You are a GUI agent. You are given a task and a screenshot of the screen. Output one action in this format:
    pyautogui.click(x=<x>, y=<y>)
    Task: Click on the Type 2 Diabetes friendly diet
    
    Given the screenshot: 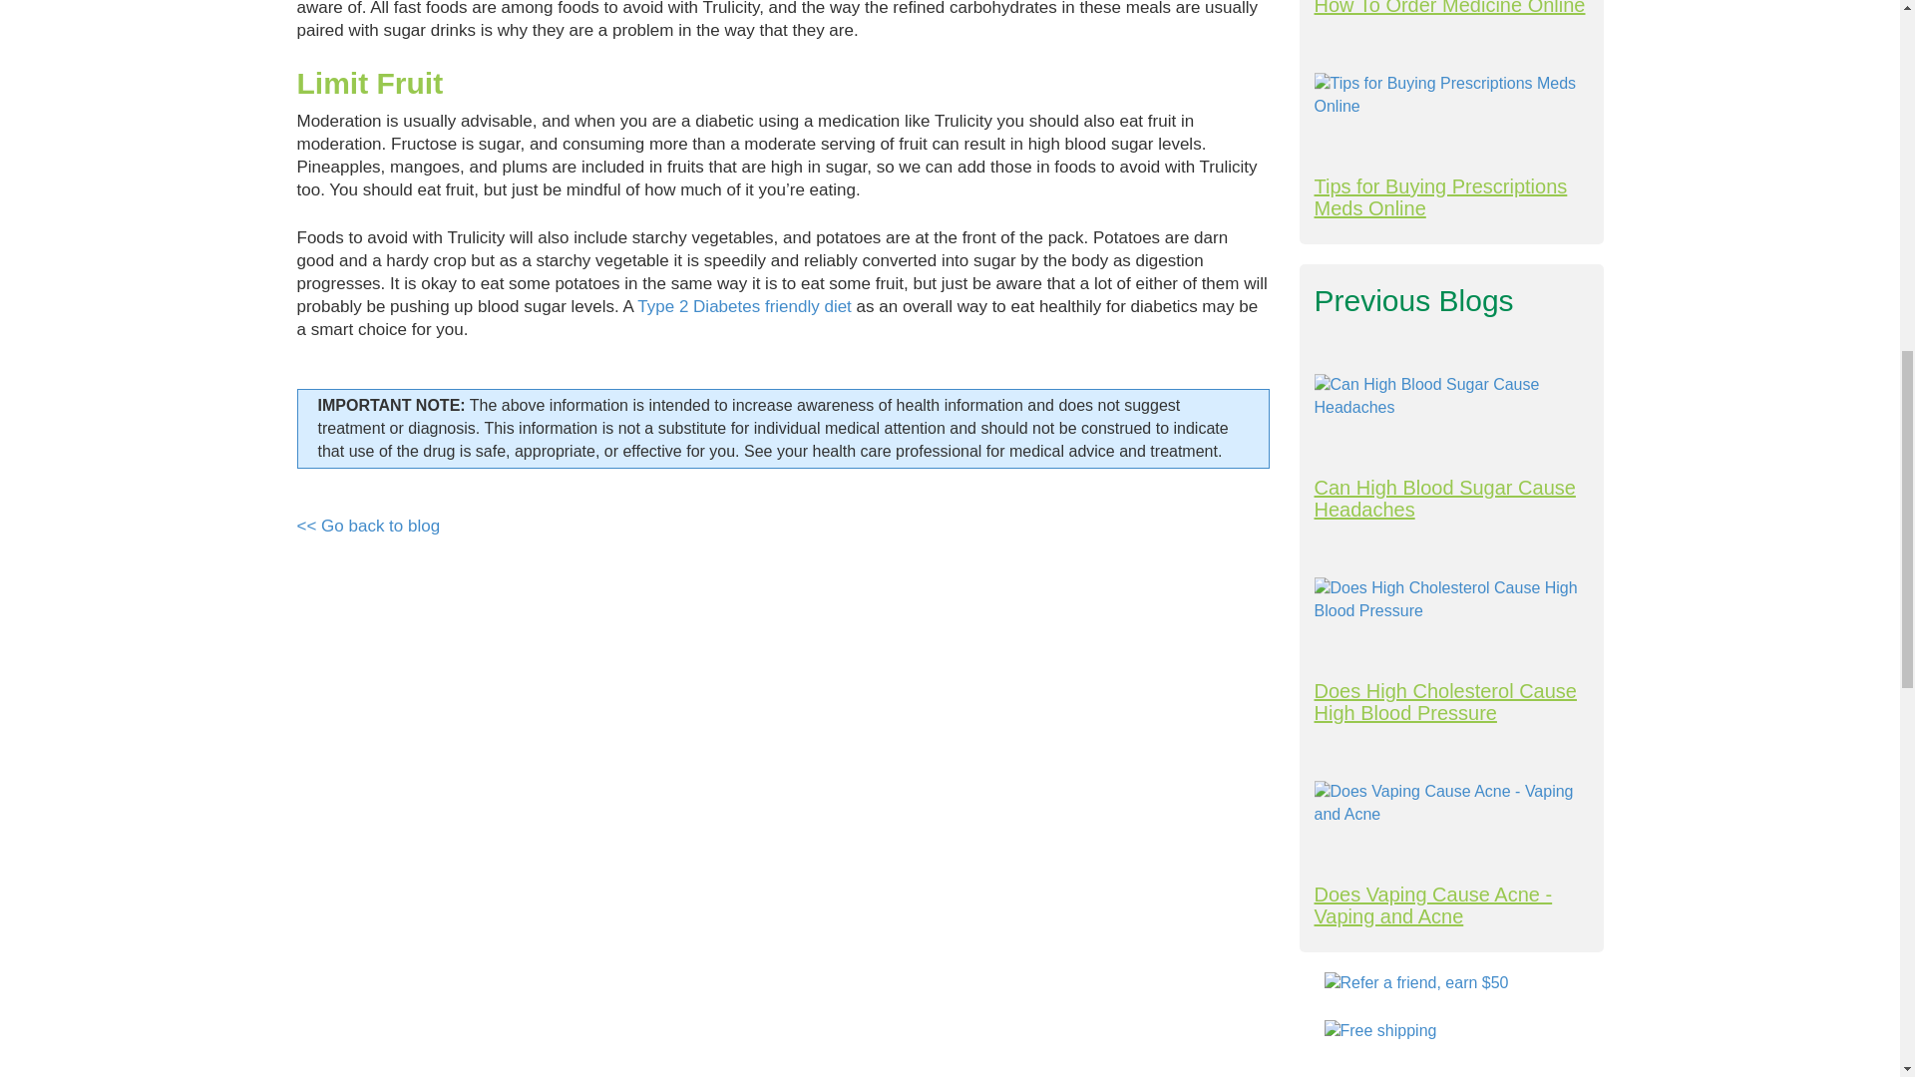 What is the action you would take?
    pyautogui.click(x=744, y=307)
    